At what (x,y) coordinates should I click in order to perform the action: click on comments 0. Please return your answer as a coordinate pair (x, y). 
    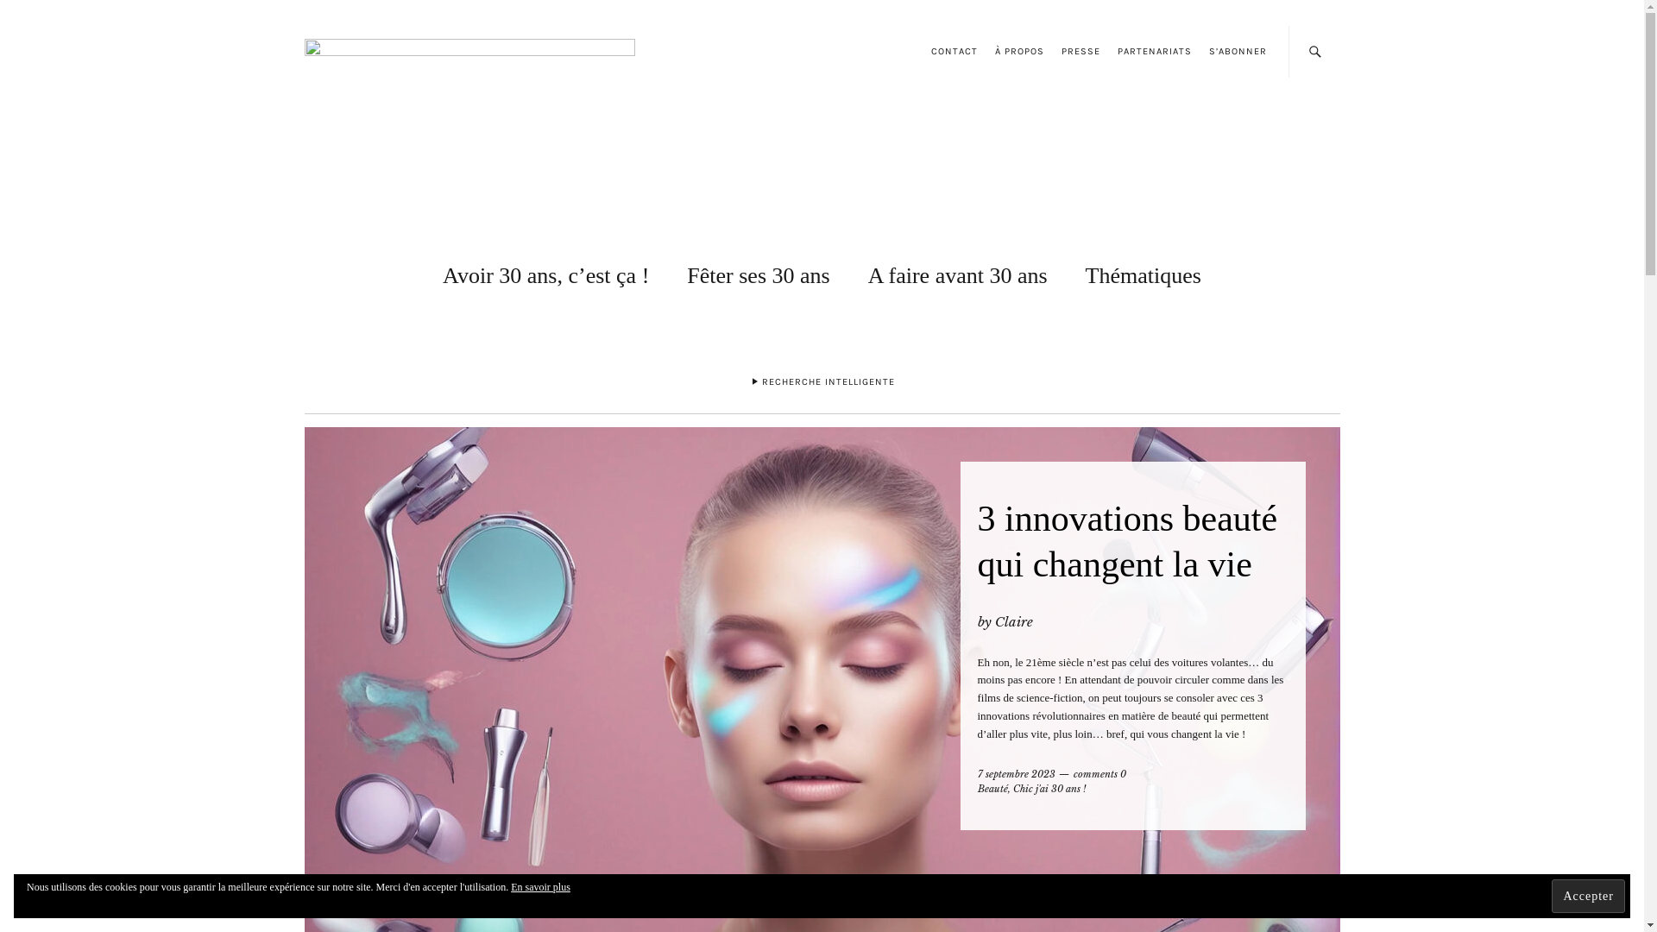
    Looking at the image, I should click on (1099, 774).